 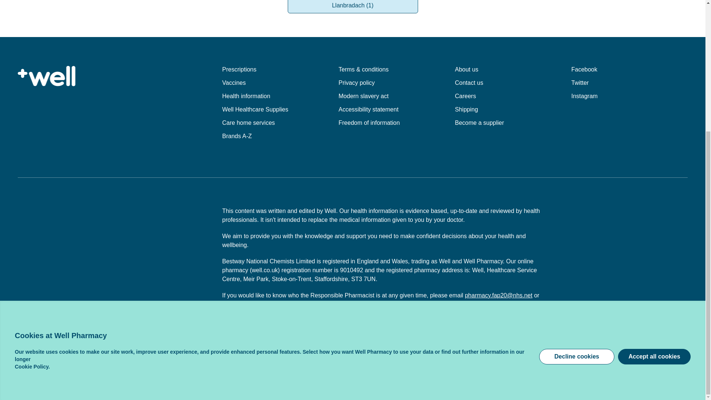 I want to click on Prescriptions, so click(x=239, y=69).